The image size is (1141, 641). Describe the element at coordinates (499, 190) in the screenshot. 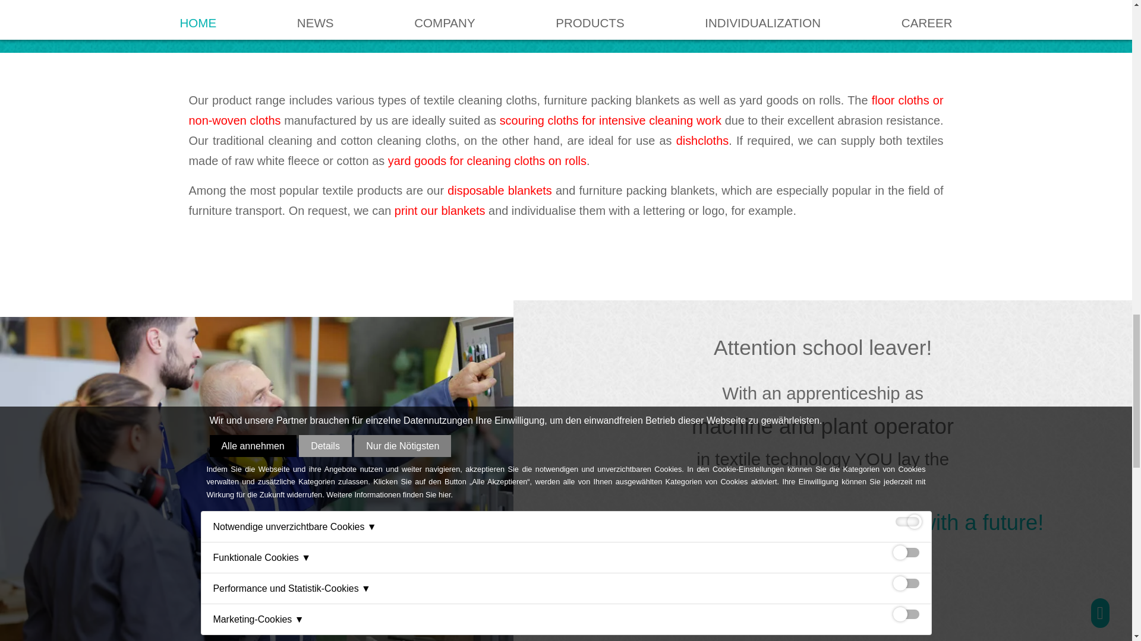

I see `disposable blankets` at that location.